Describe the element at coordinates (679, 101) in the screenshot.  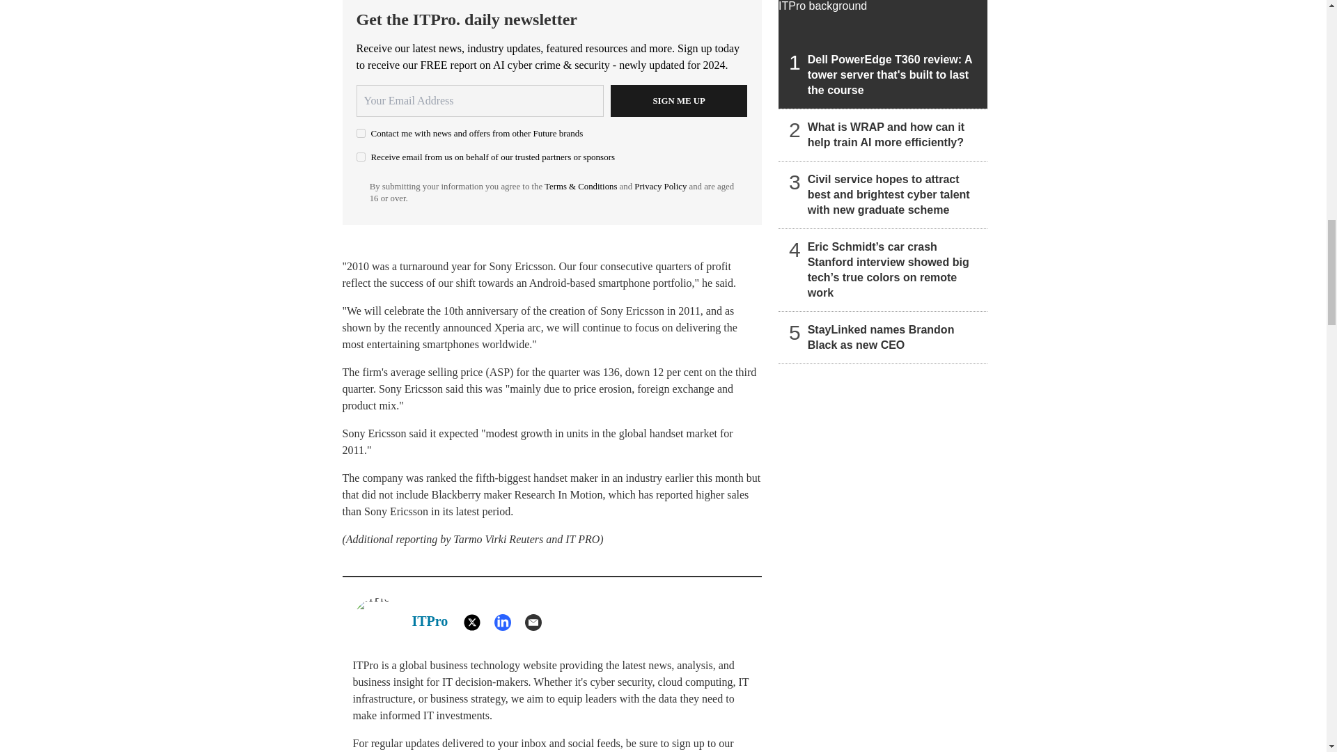
I see `Sign me up` at that location.